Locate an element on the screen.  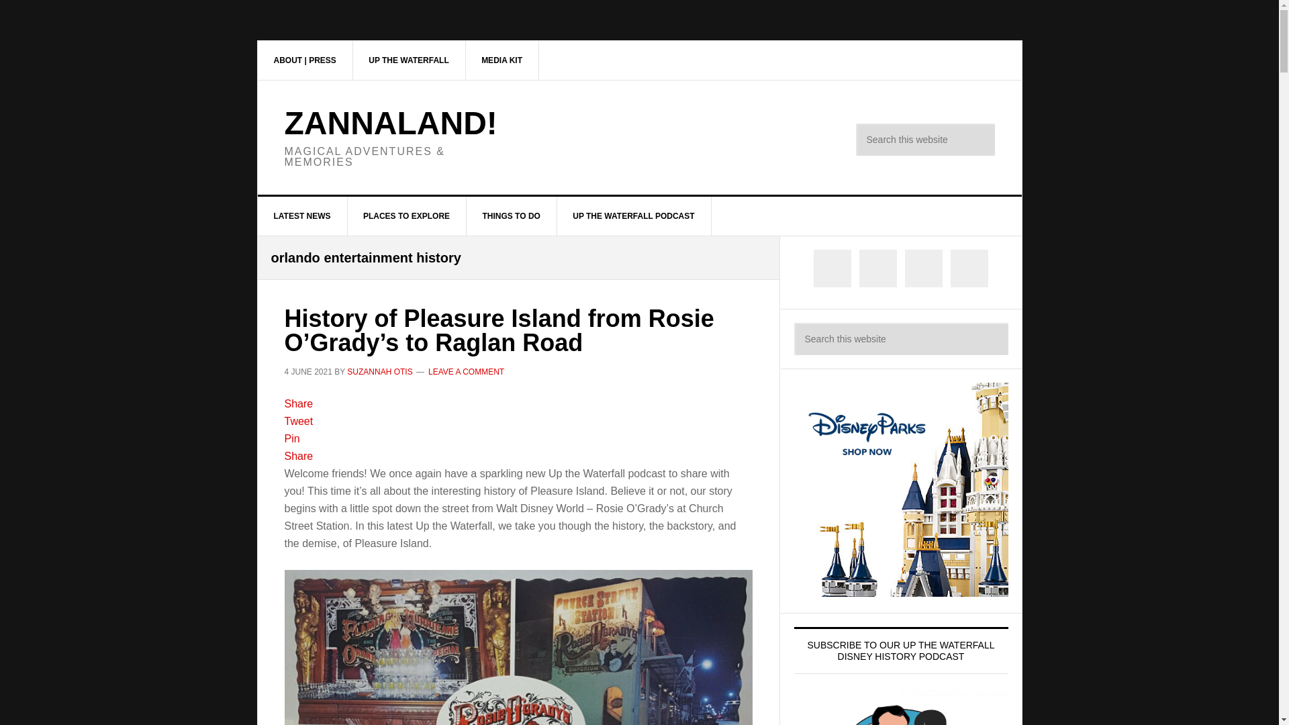
ZANNALAND! is located at coordinates (391, 122).